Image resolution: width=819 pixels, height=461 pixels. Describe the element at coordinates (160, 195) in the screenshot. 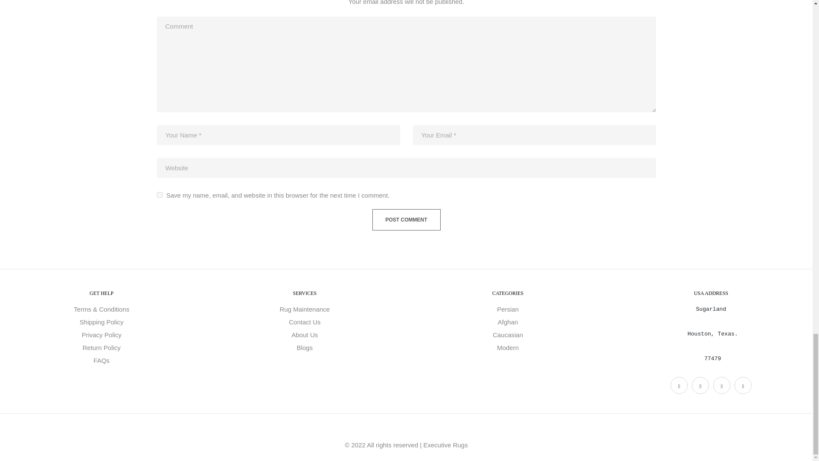

I see `yes` at that location.